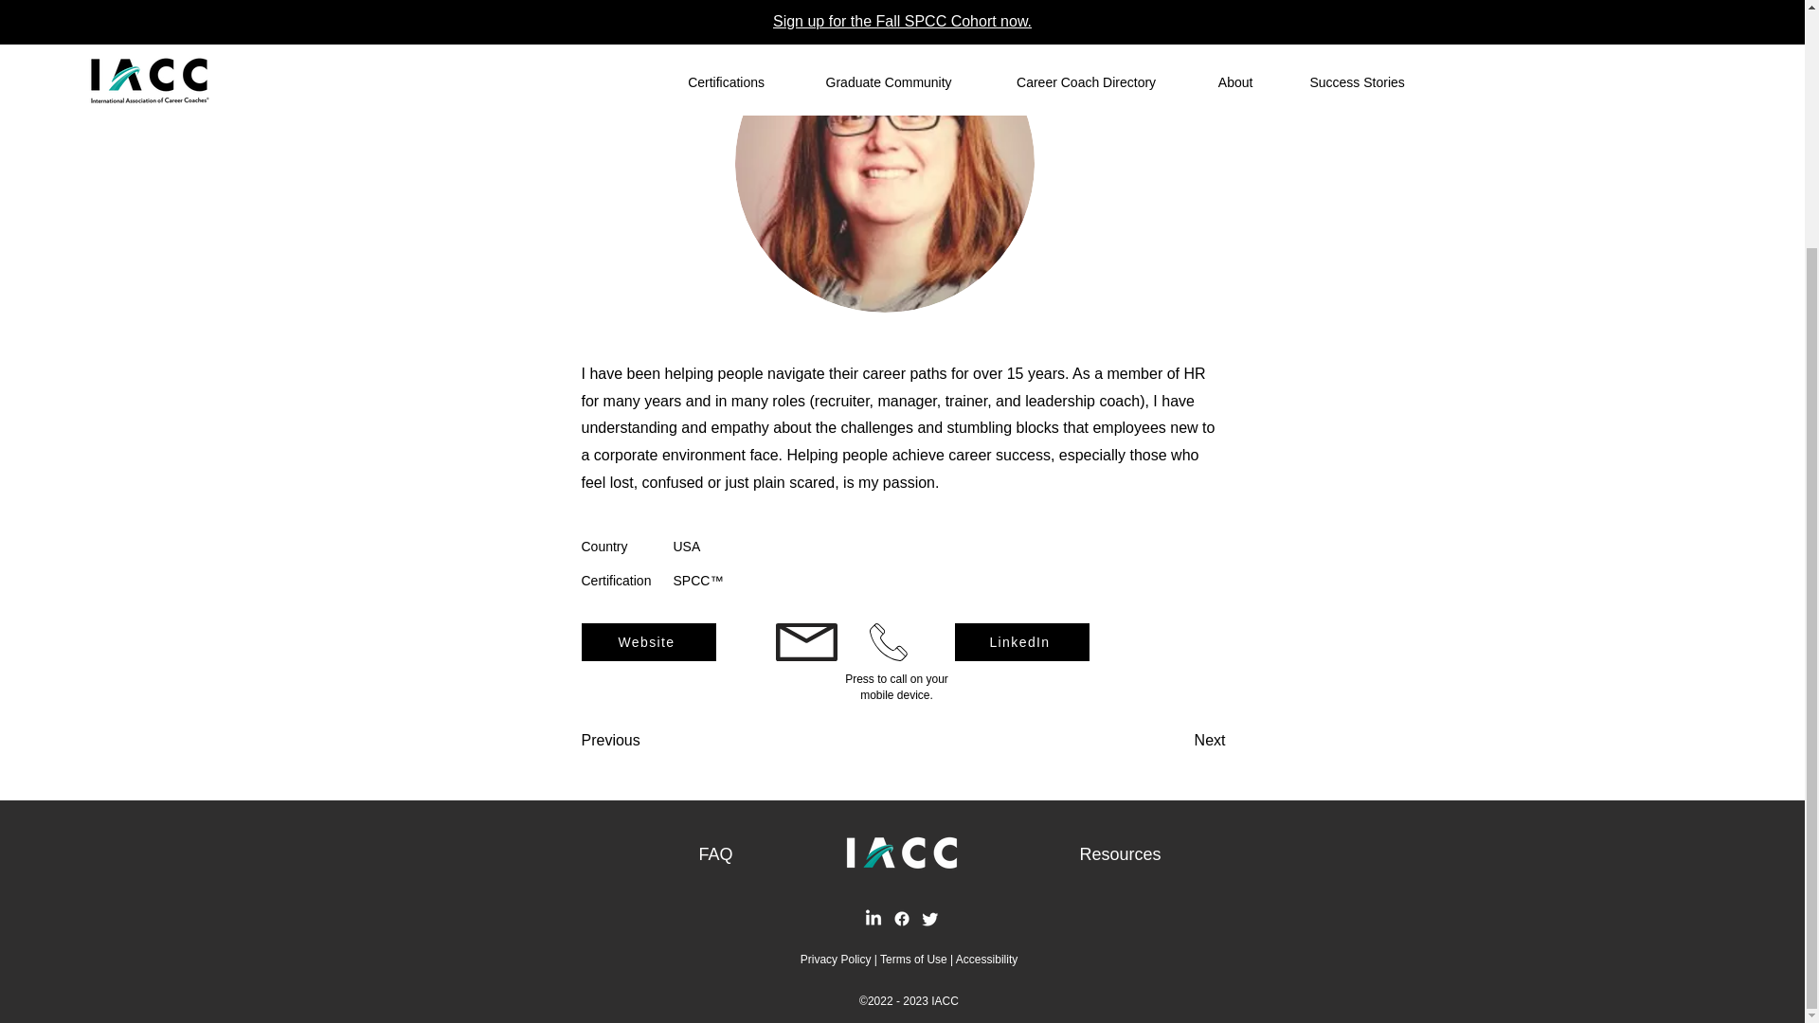 The image size is (1819, 1023). What do you see at coordinates (715, 854) in the screenshot?
I see `FAQ` at bounding box center [715, 854].